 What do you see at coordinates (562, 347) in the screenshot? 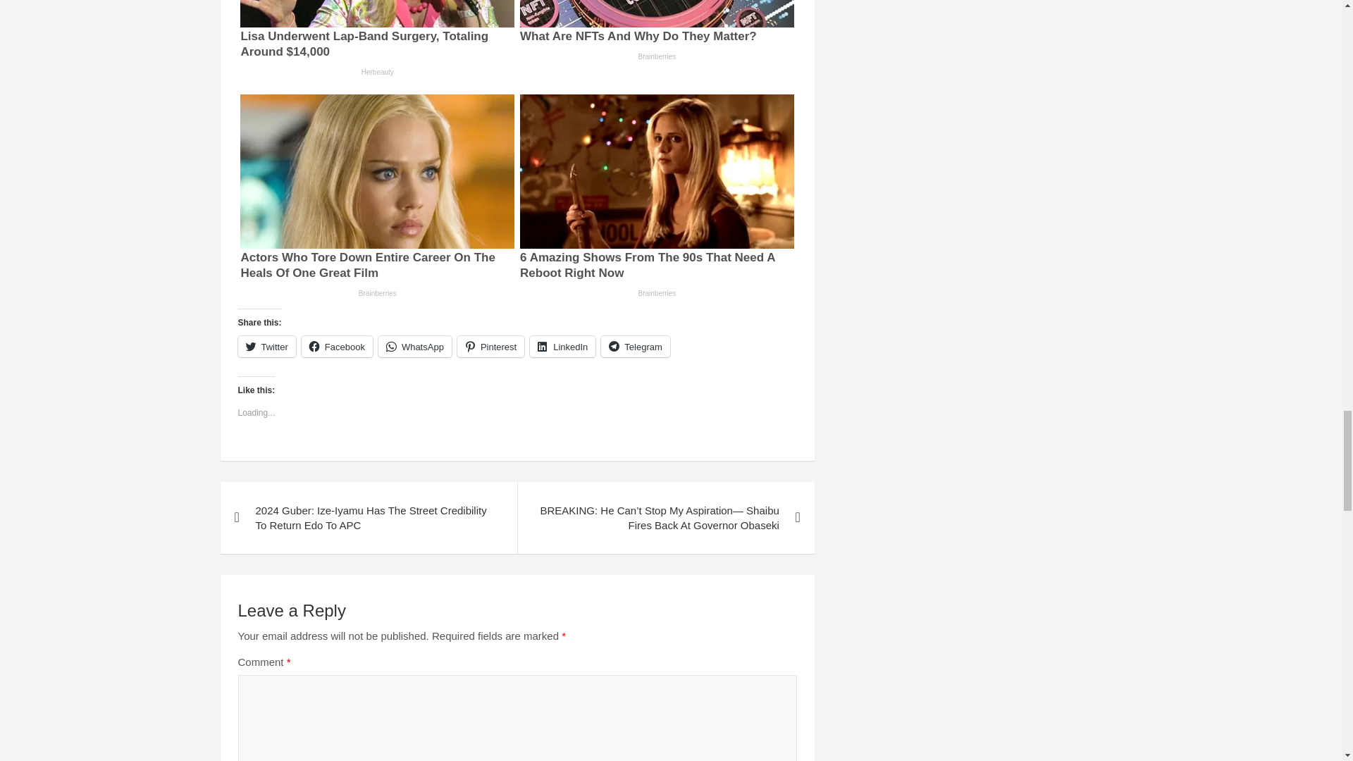
I see `Click to share on LinkedIn` at bounding box center [562, 347].